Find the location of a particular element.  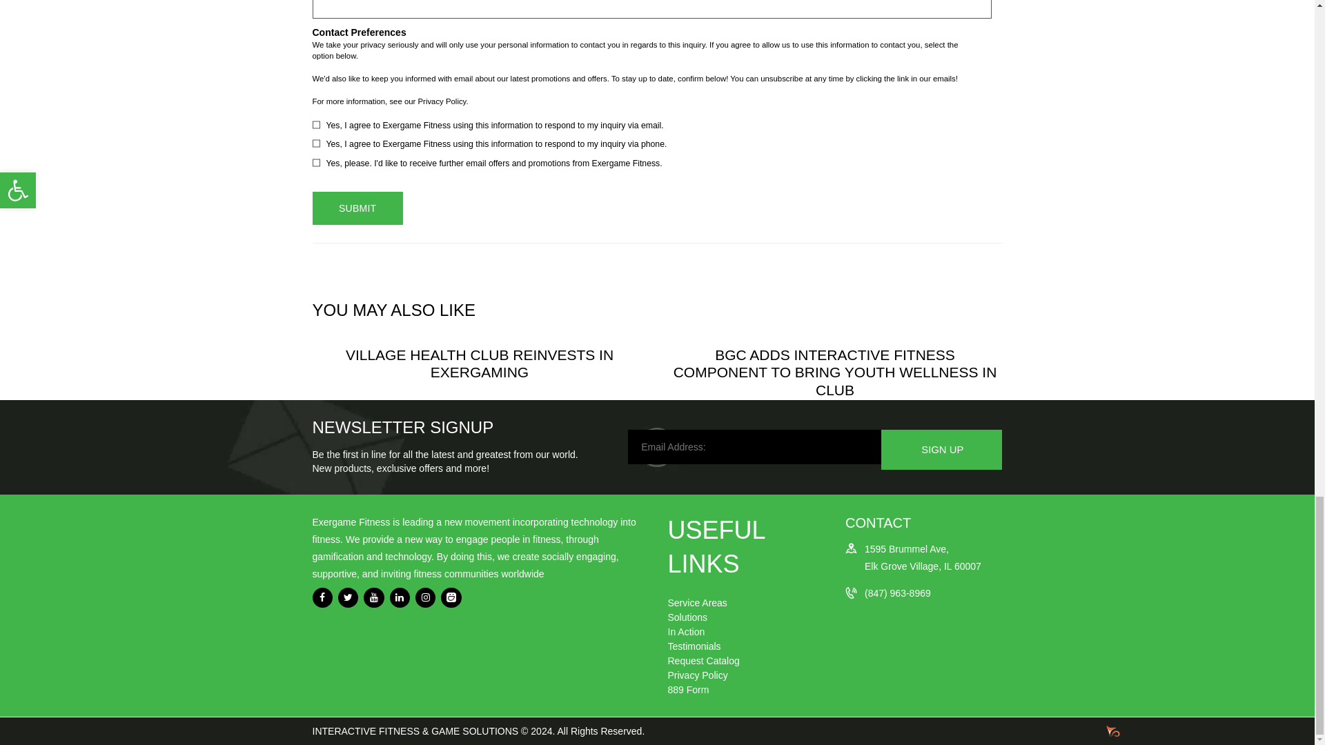

Designed By Webrowdy.com is located at coordinates (1110, 732).